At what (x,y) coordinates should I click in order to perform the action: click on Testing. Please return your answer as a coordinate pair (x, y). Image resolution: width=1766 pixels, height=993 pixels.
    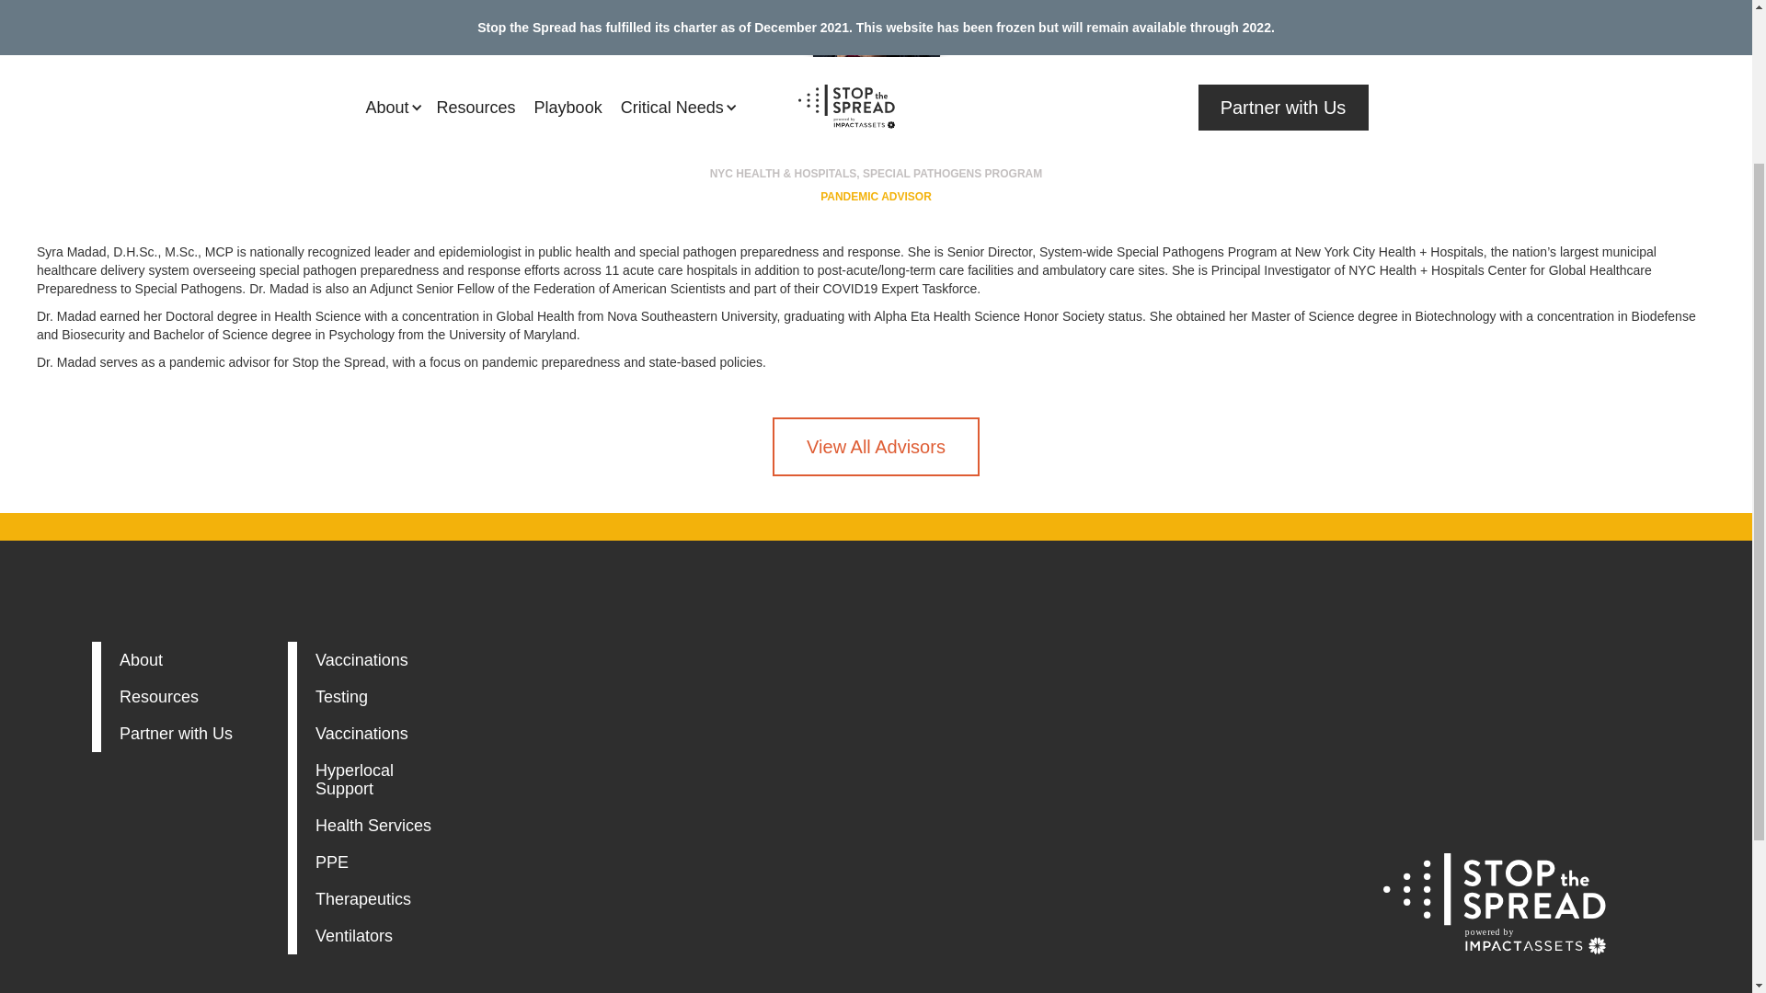
    Looking at the image, I should click on (373, 697).